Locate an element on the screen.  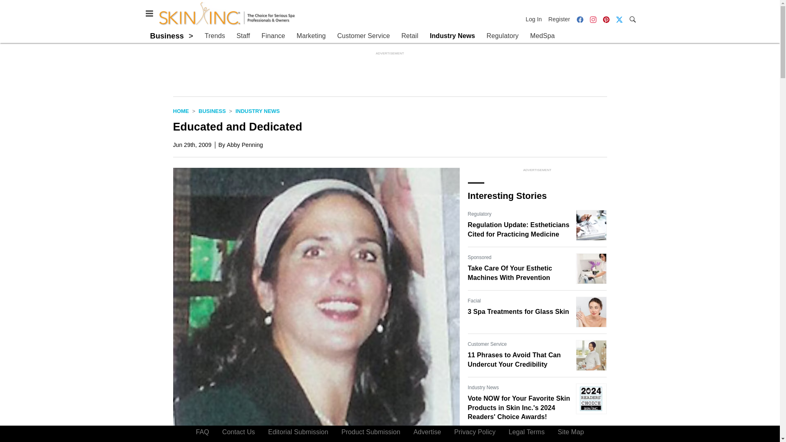
Sponsored is located at coordinates (479, 438).